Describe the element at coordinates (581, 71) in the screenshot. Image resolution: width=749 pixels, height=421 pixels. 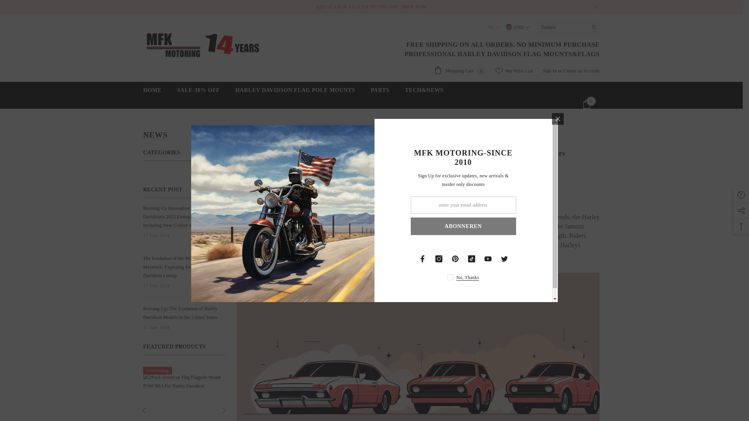
I see `Create an Account` at that location.